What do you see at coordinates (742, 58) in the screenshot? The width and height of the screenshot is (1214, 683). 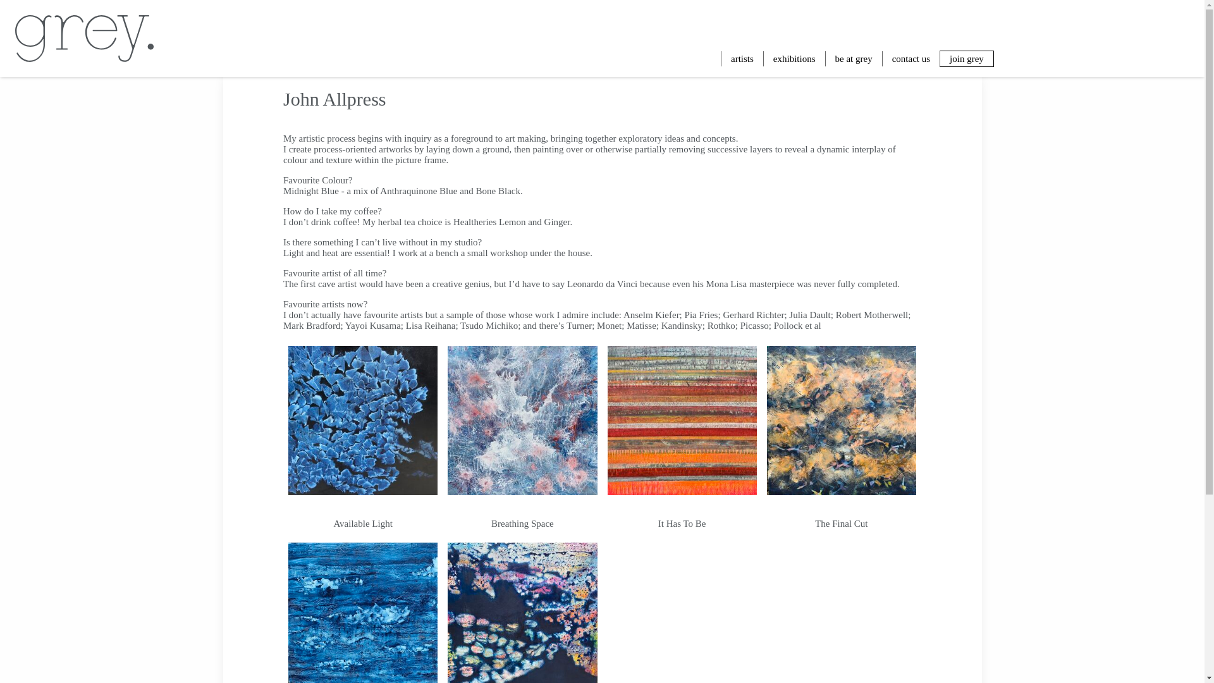 I see `artists` at bounding box center [742, 58].